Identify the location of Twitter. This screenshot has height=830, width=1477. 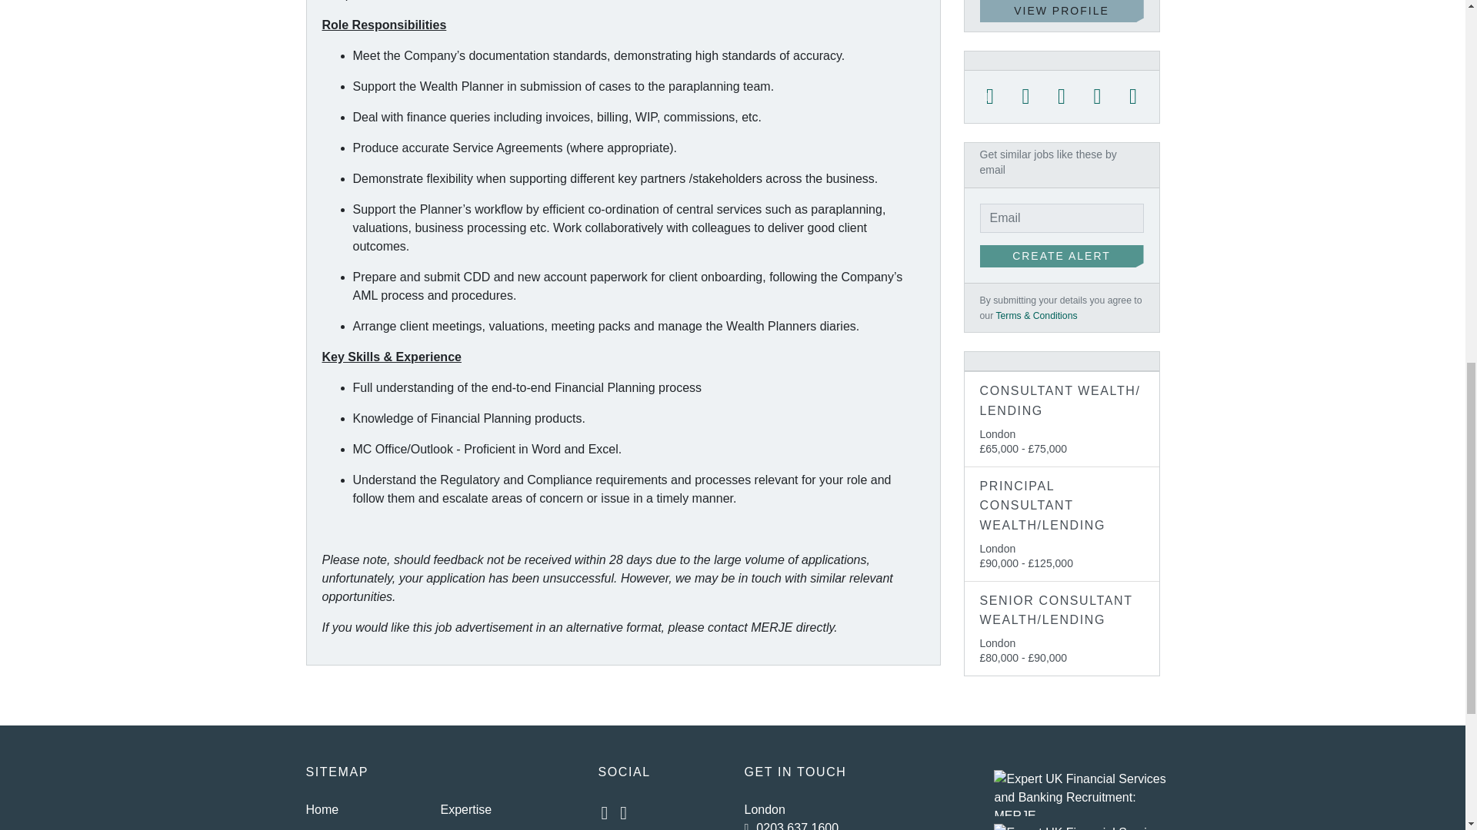
(990, 97).